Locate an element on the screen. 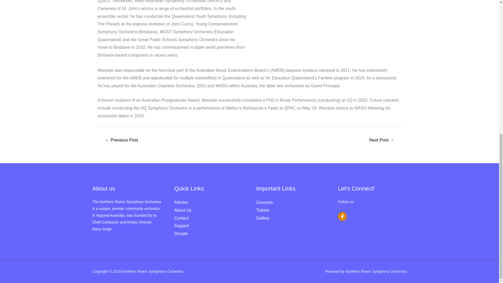 This screenshot has width=503, height=283. Articles is located at coordinates (181, 202).